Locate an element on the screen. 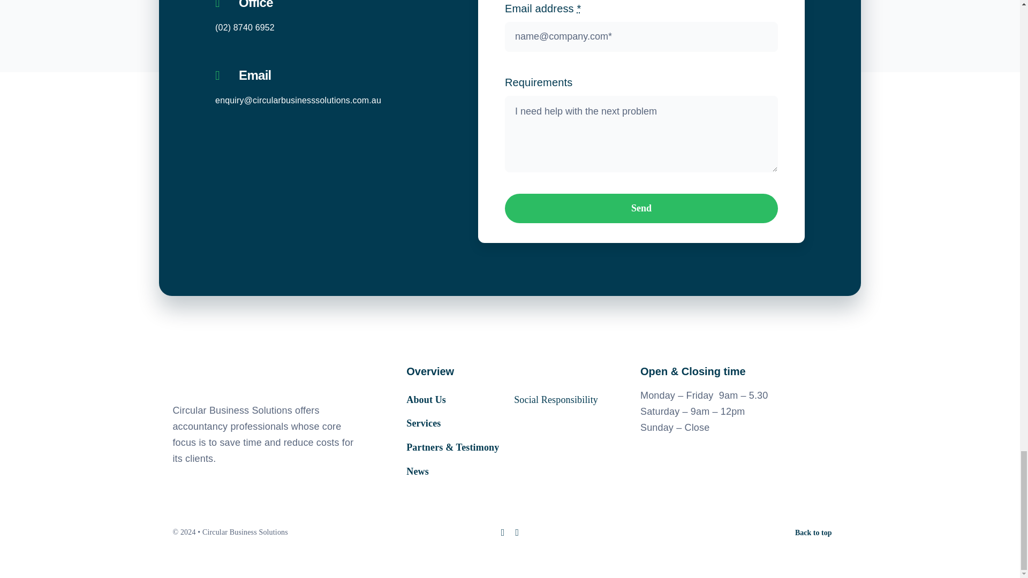 This screenshot has height=578, width=1028. Send is located at coordinates (641, 208).